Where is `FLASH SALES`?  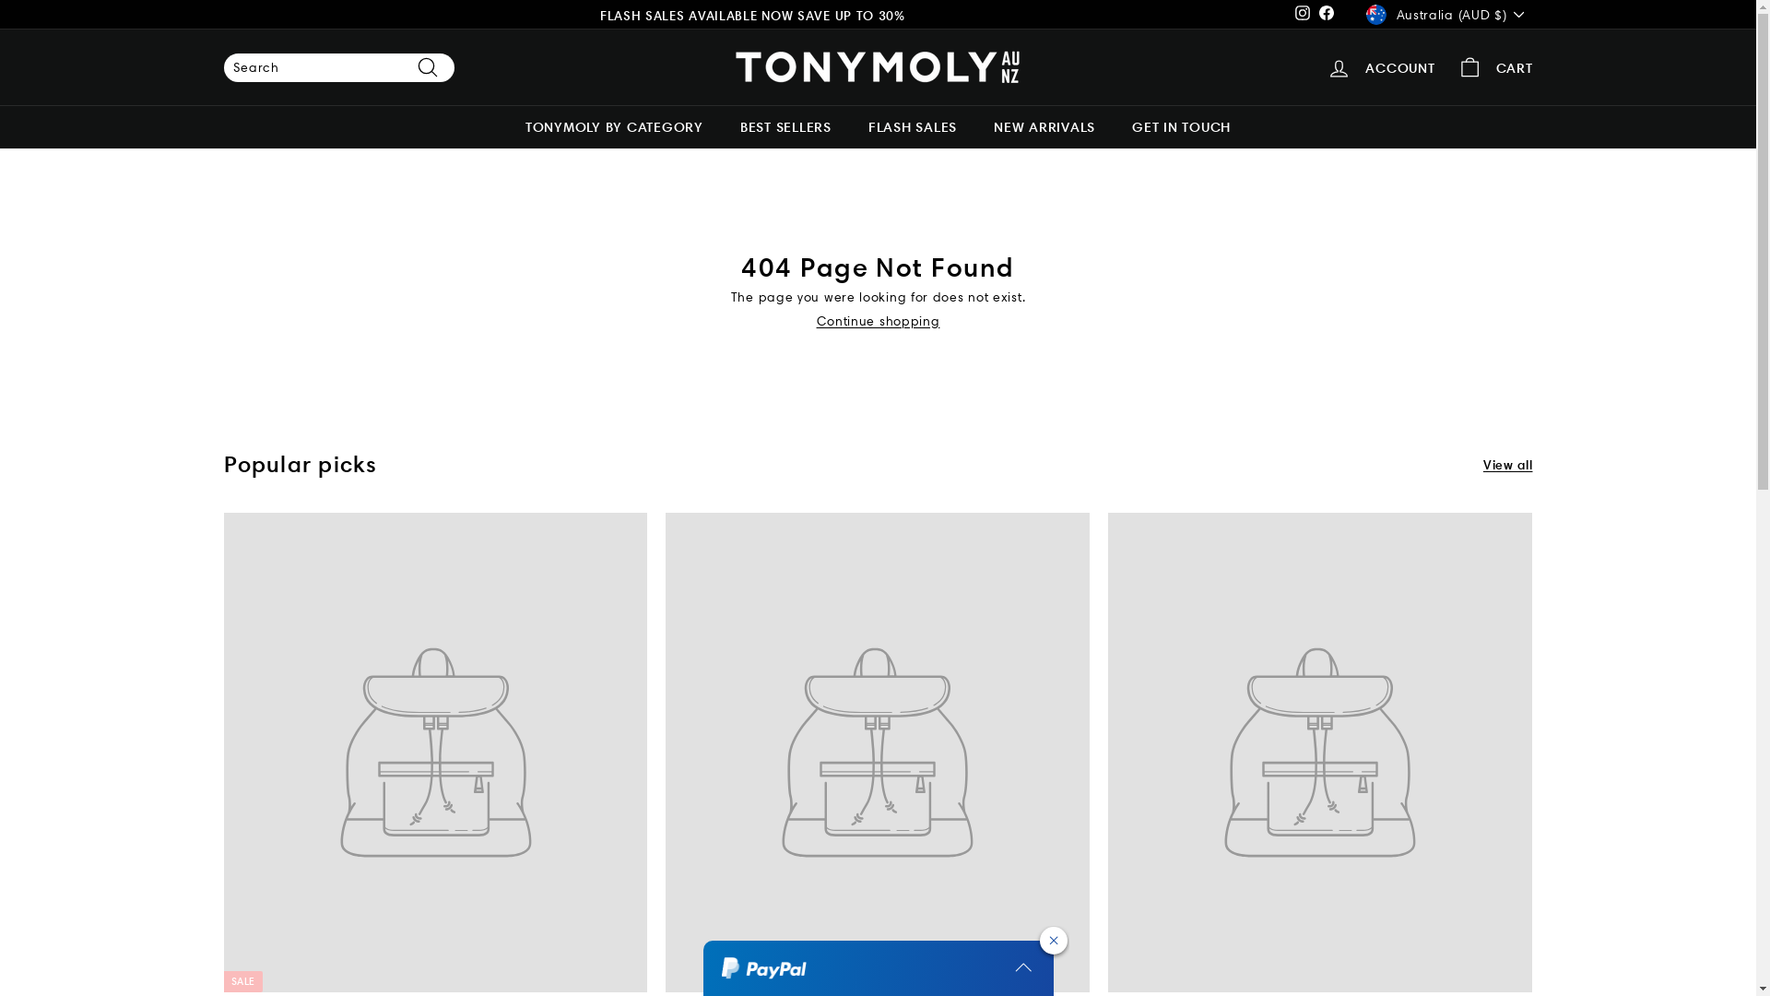
FLASH SALES is located at coordinates (913, 127).